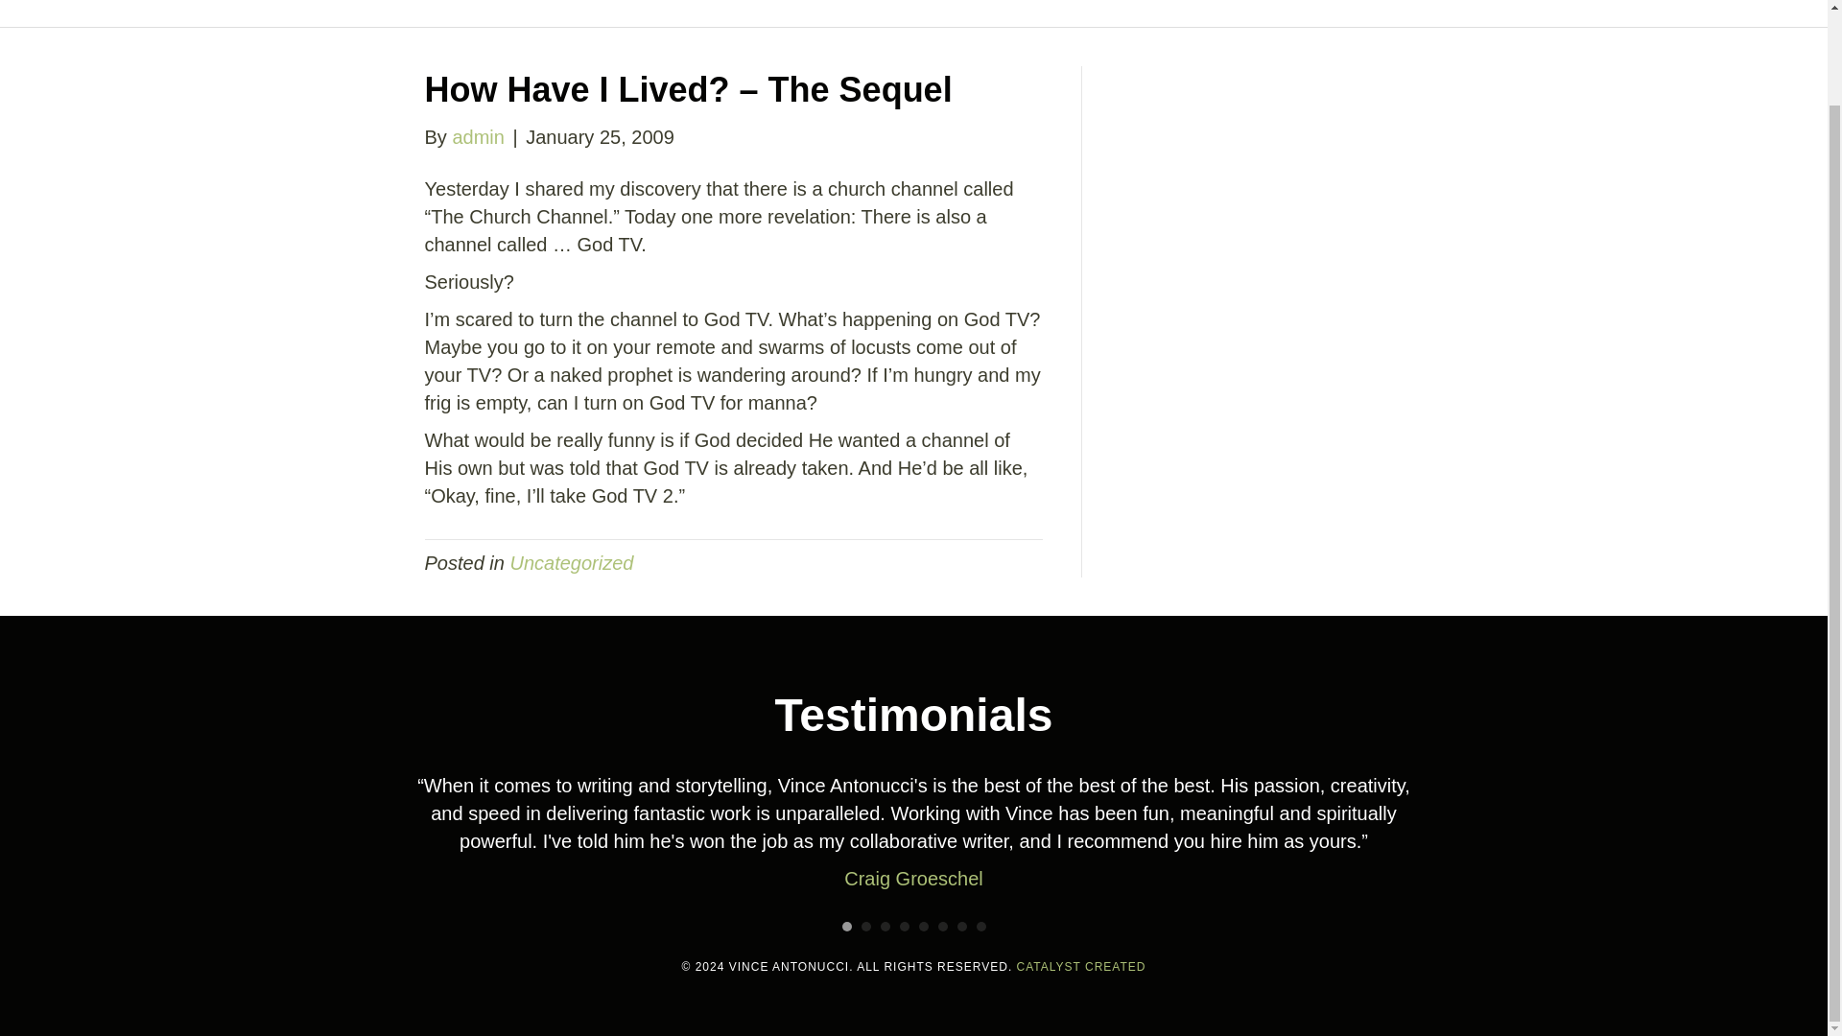  I want to click on Uncategorized, so click(572, 562).